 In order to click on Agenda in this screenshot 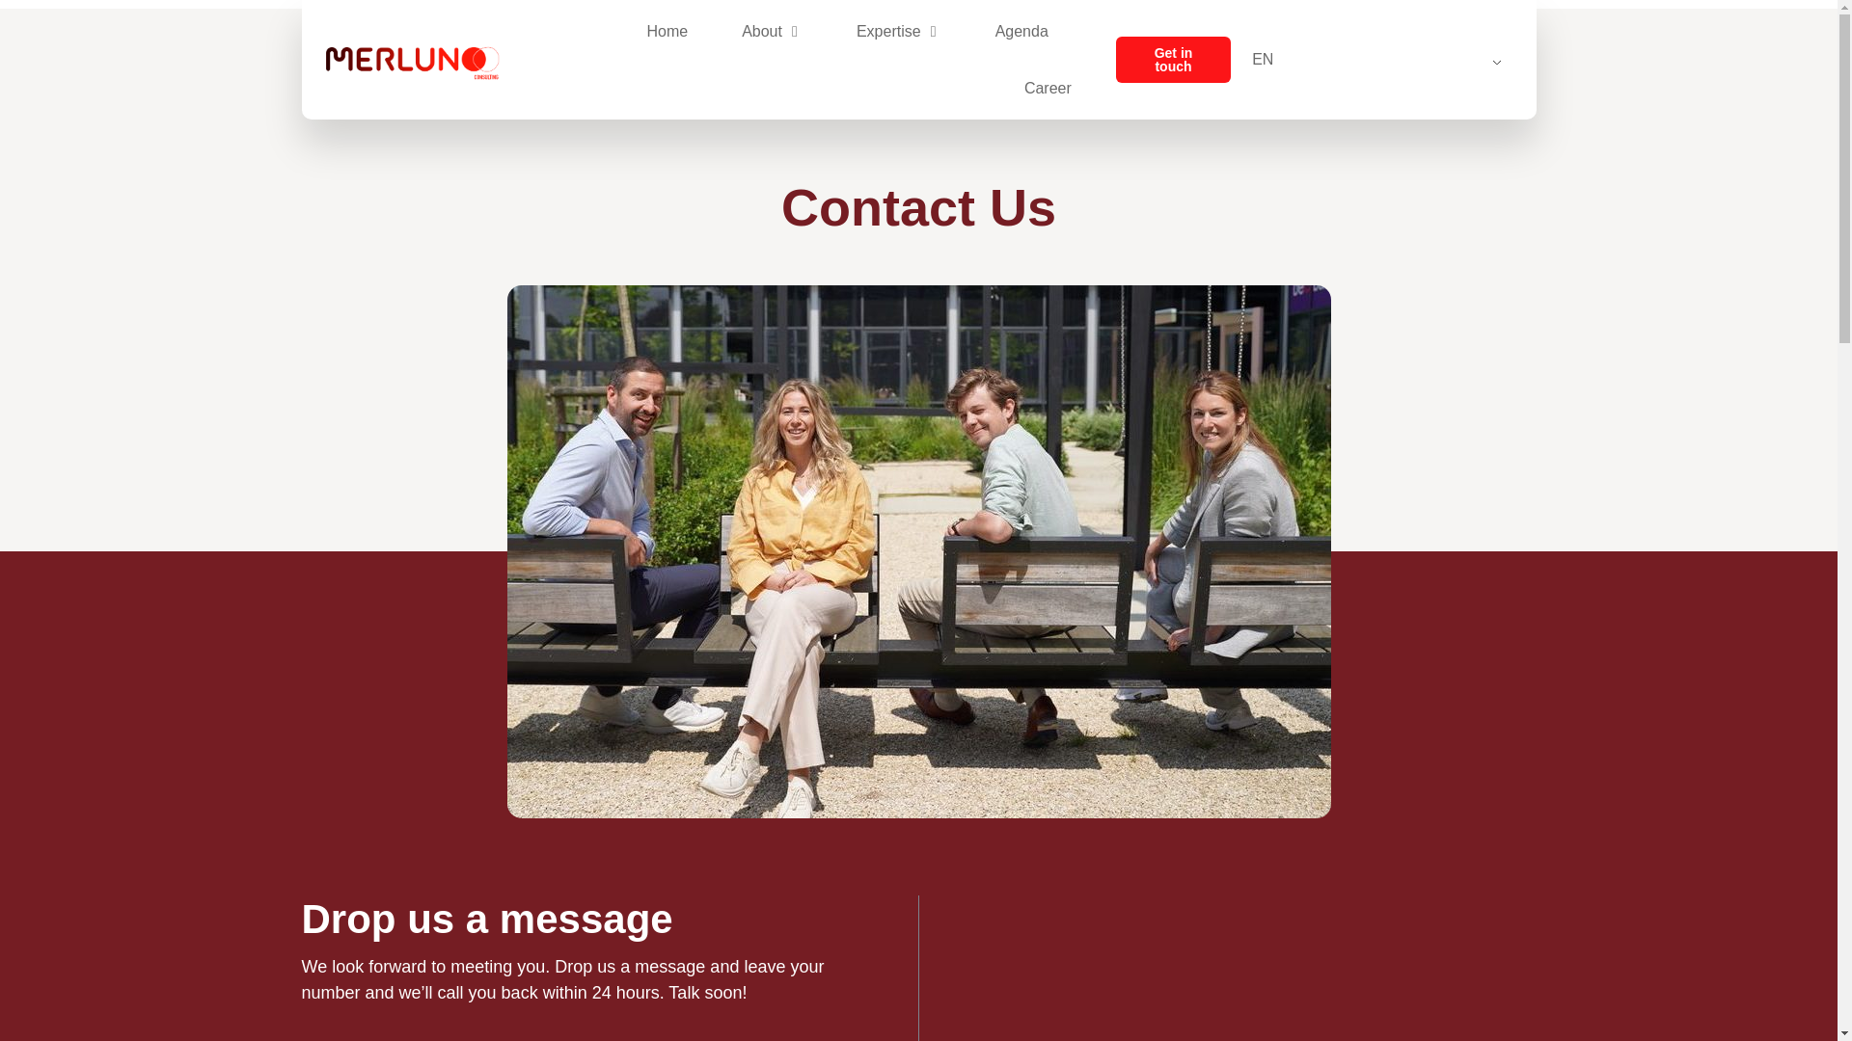, I will do `click(1021, 31)`.